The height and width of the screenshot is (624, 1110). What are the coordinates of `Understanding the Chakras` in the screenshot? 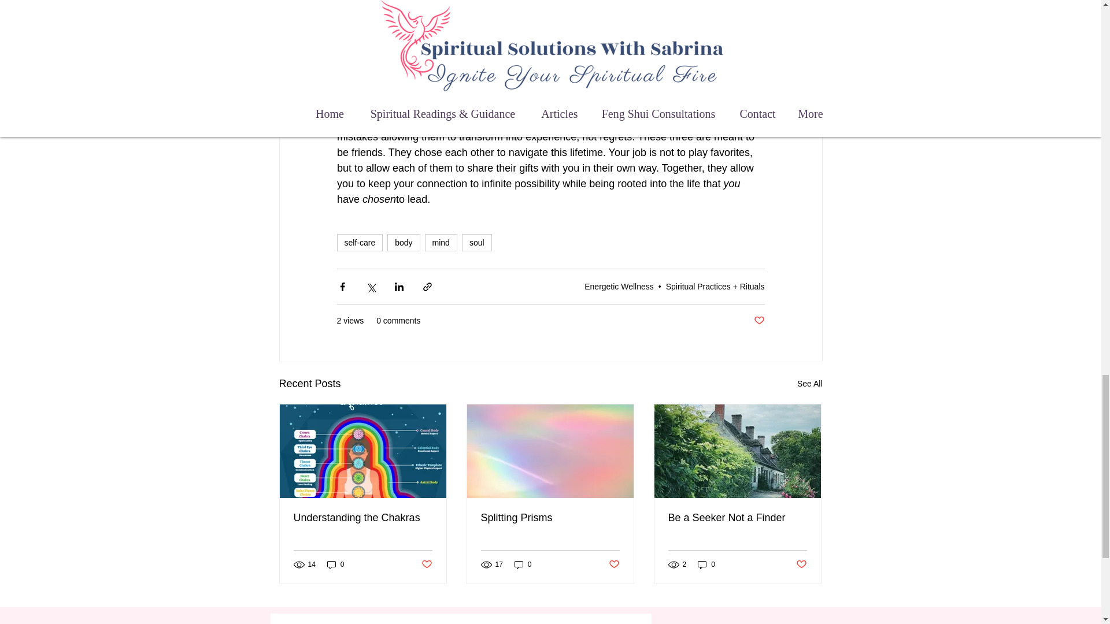 It's located at (363, 518).